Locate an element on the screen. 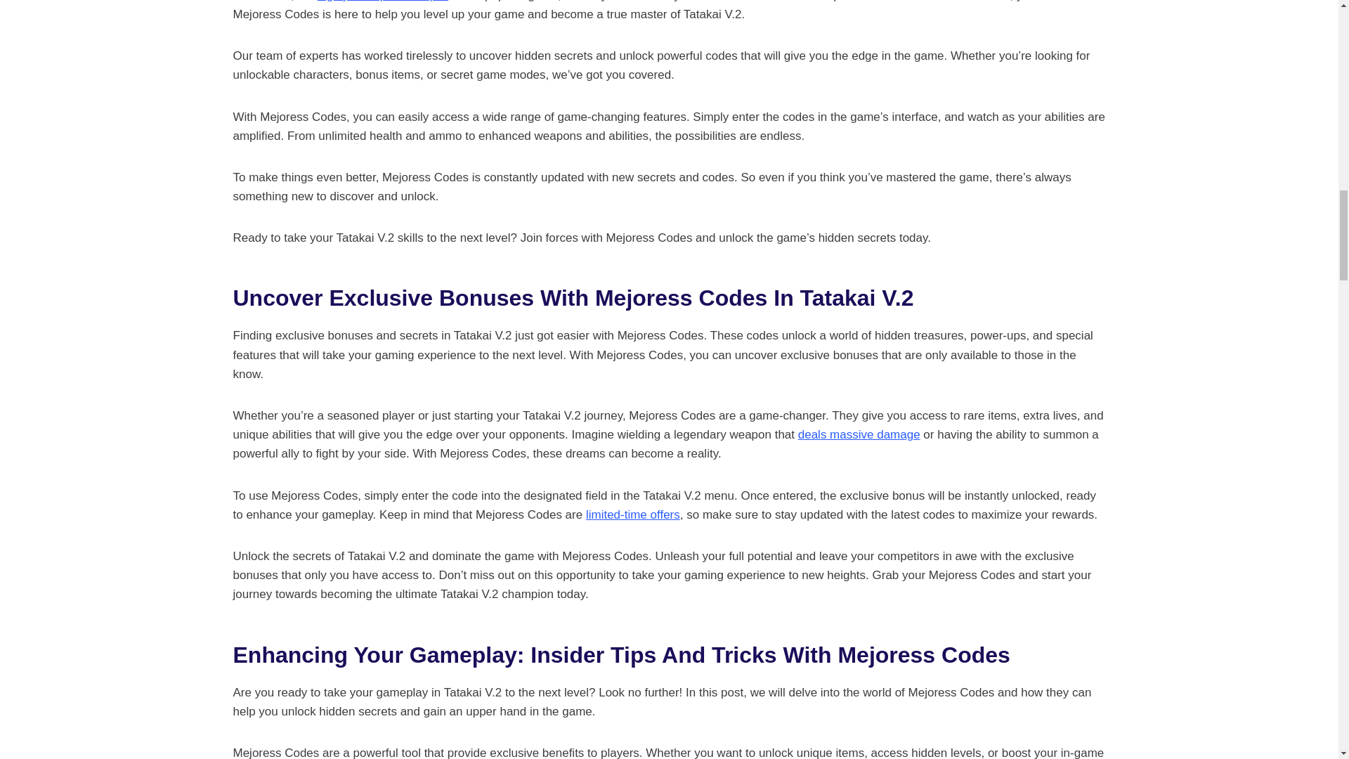  Murdle Today: Stay in the Loop with Daily Puzzling Updates is located at coordinates (632, 514).